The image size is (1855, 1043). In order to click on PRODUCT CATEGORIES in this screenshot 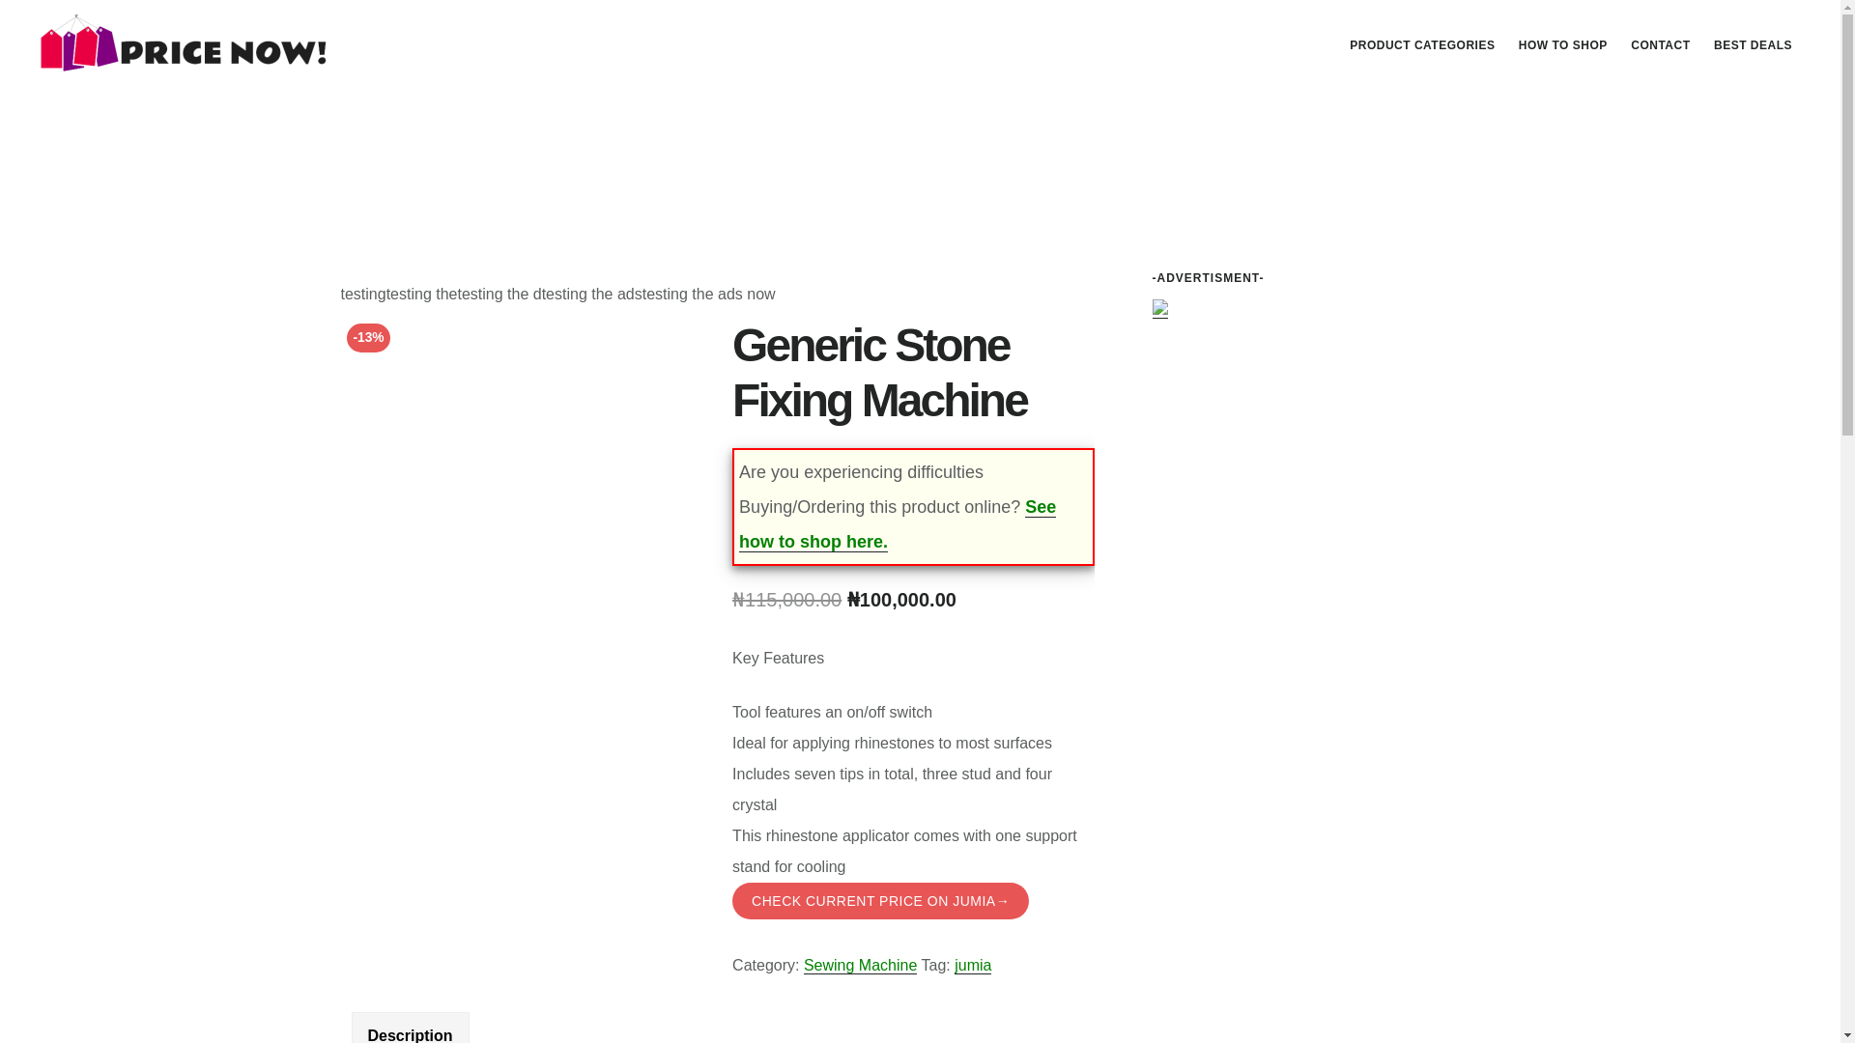, I will do `click(1422, 44)`.